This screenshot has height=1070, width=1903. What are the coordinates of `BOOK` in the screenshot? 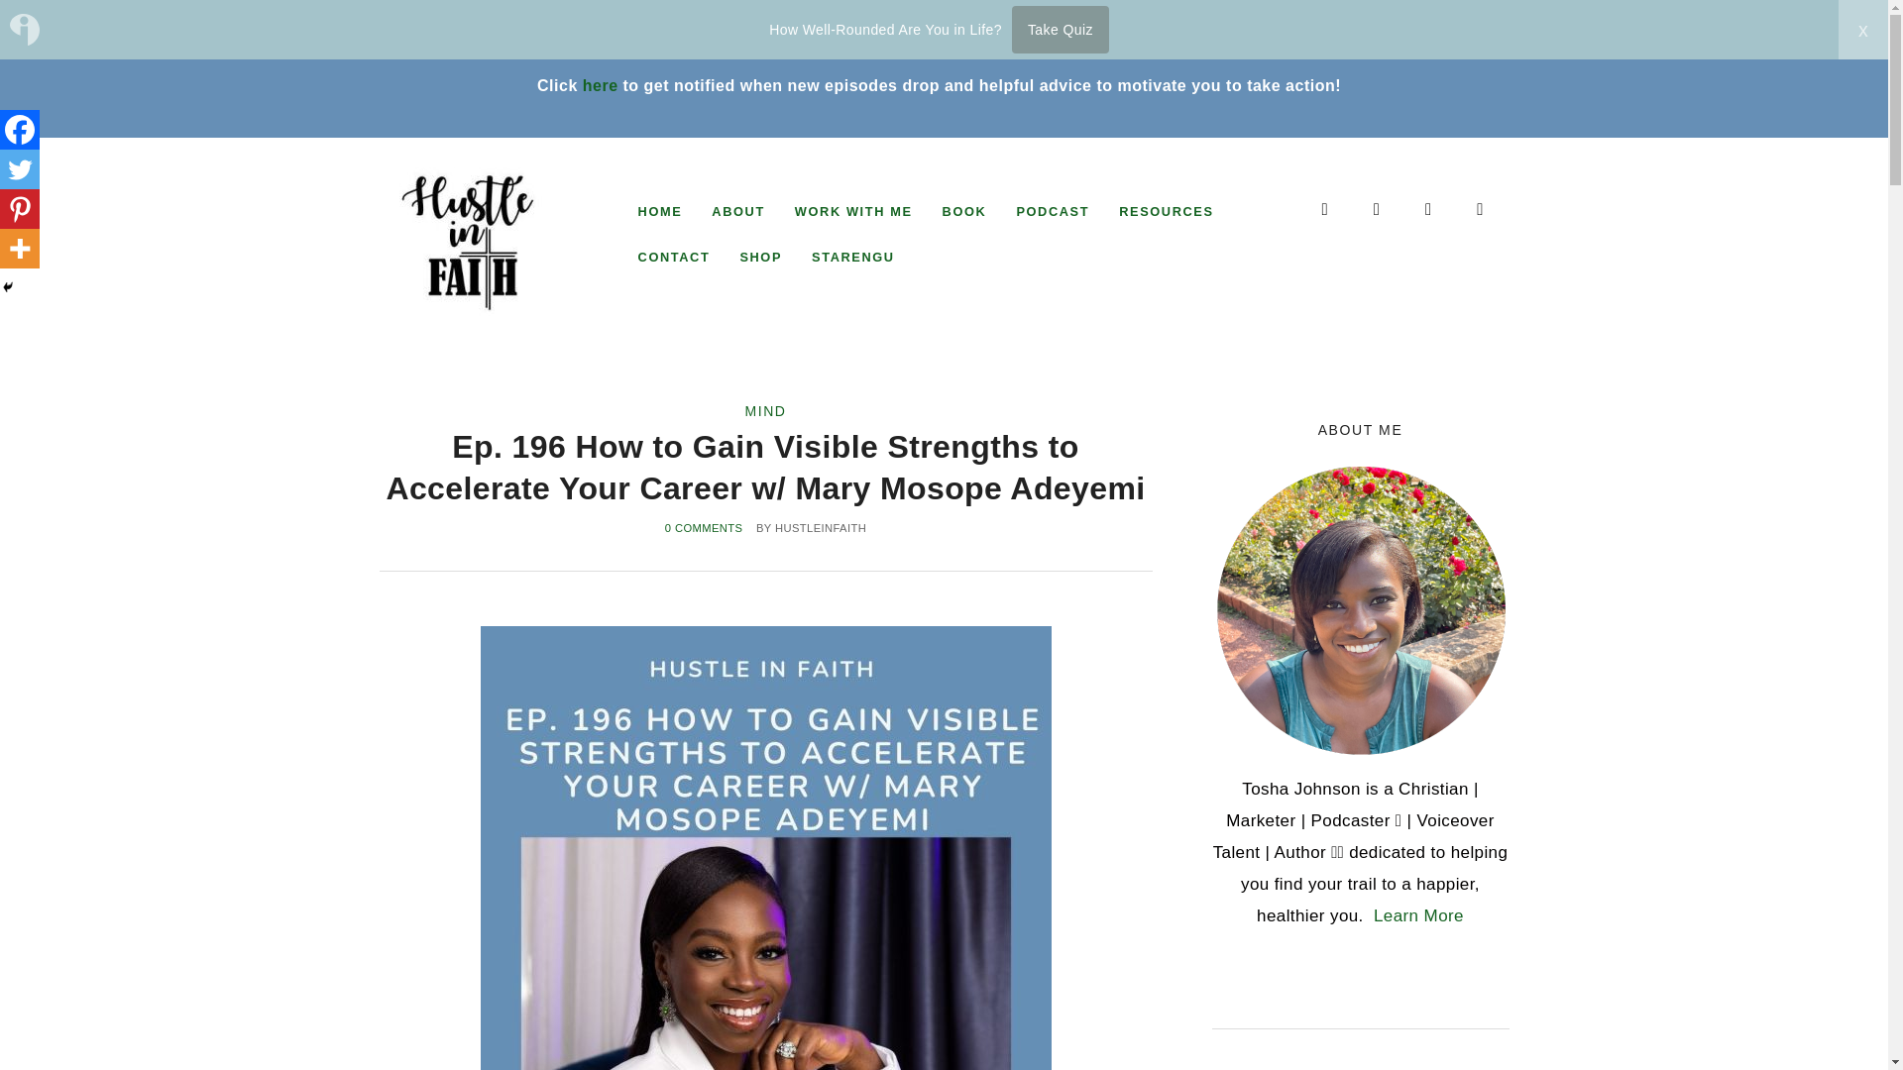 It's located at (965, 212).